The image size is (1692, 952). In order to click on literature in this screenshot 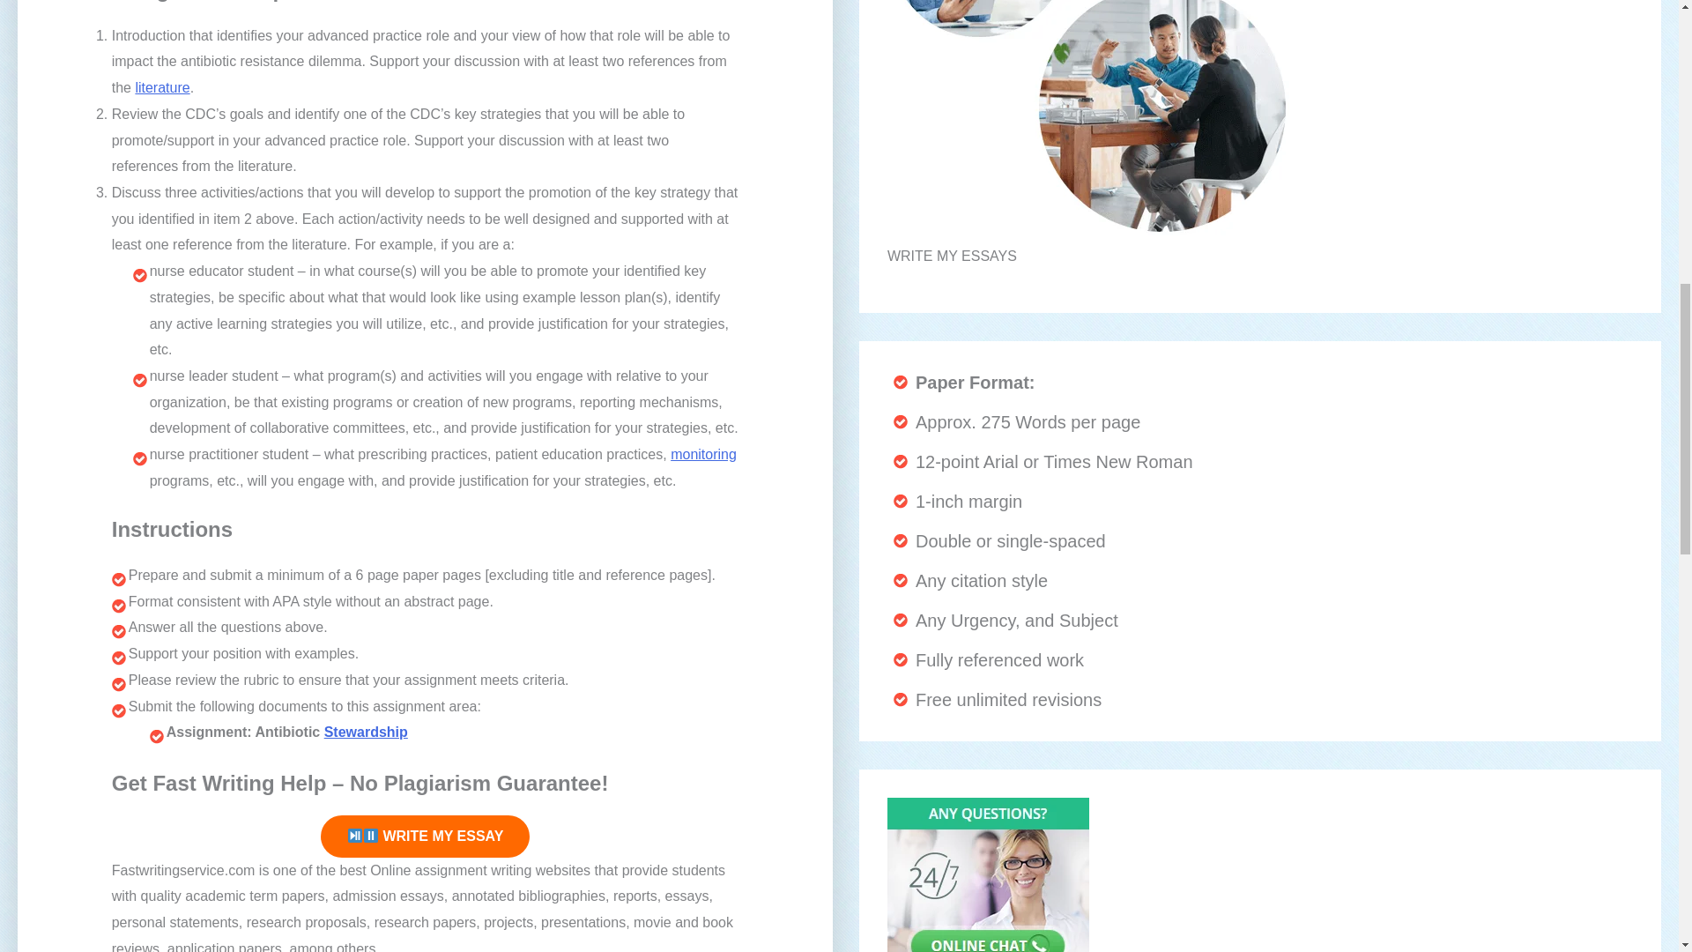, I will do `click(162, 87)`.